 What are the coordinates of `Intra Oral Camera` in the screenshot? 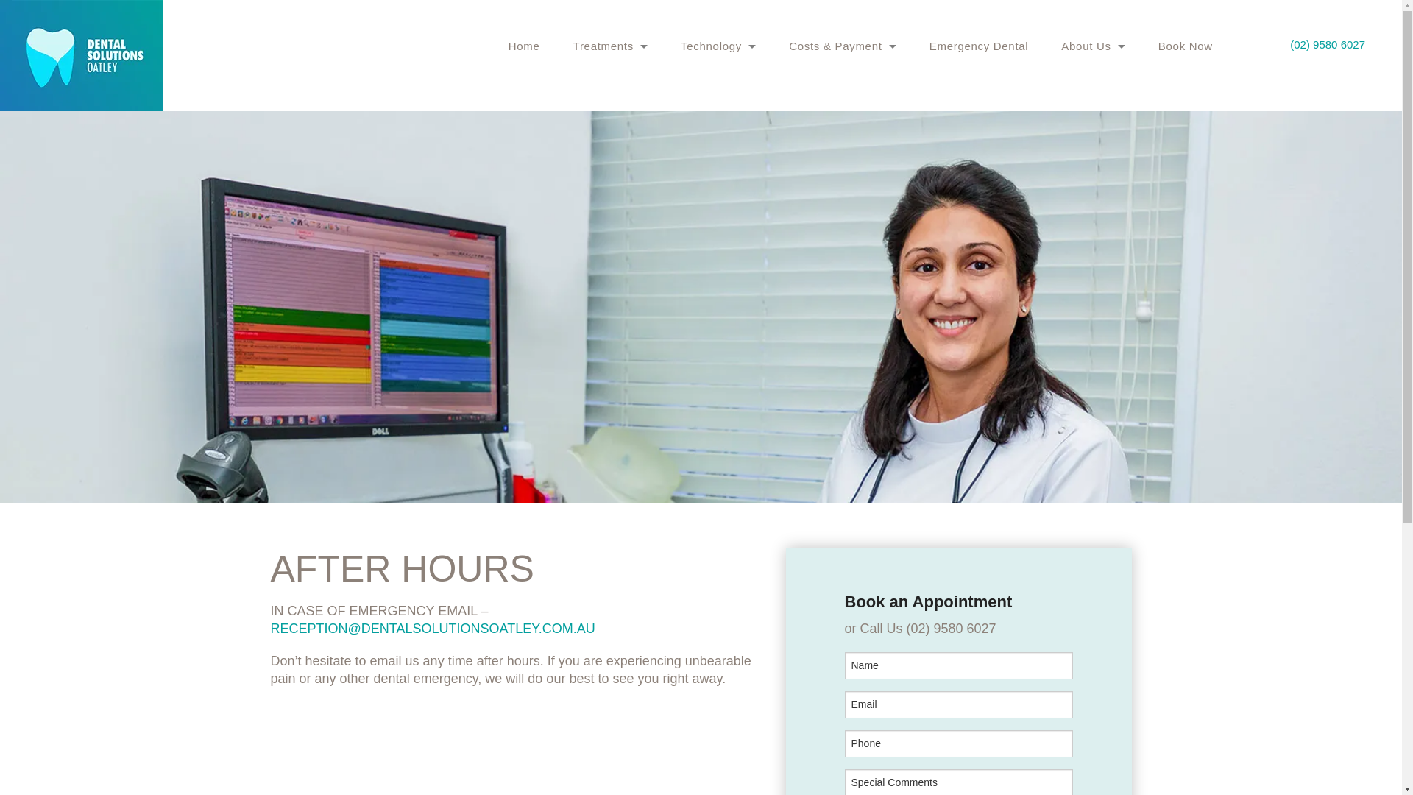 It's located at (718, 116).